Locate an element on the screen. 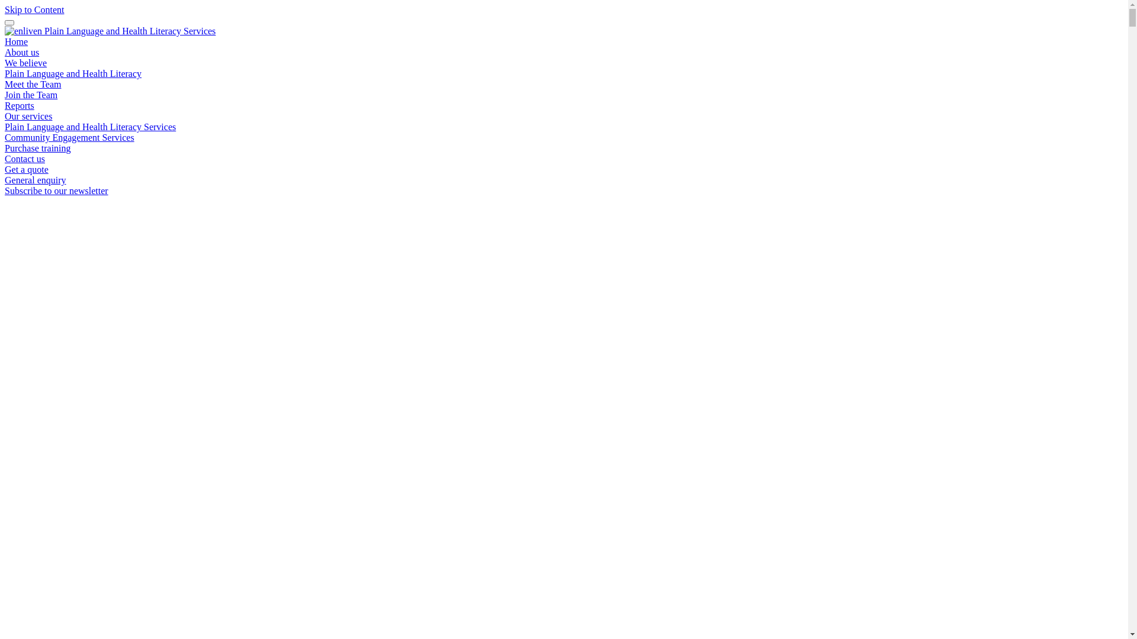 Image resolution: width=1137 pixels, height=639 pixels. Home is located at coordinates (17, 41).